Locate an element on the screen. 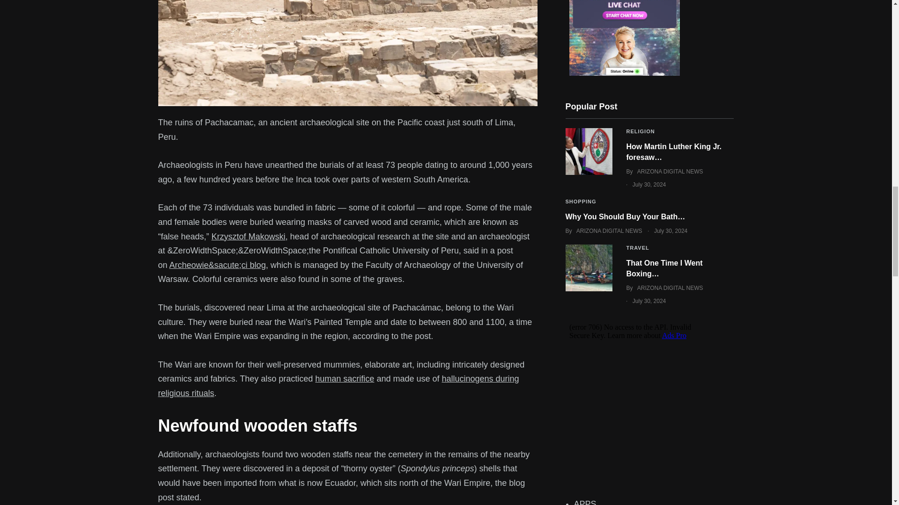 The image size is (899, 505). Posts by ARIZONA DIGITAL NEWS is located at coordinates (609, 231).